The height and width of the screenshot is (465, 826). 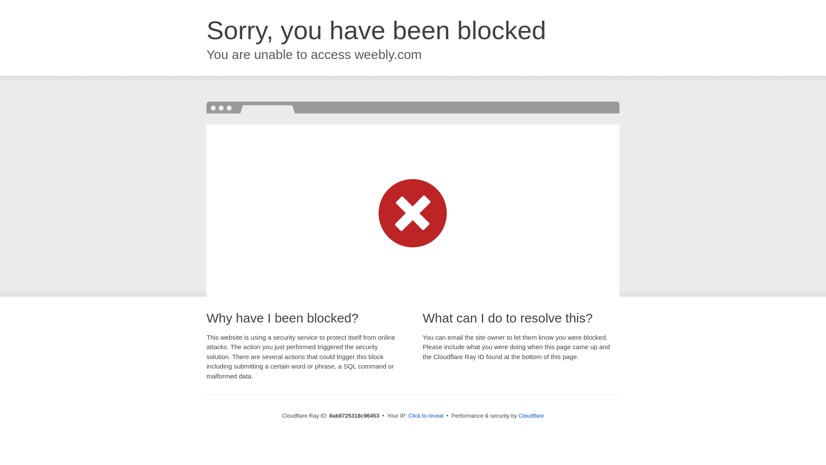 What do you see at coordinates (426, 416) in the screenshot?
I see `Click to reveal` at bounding box center [426, 416].